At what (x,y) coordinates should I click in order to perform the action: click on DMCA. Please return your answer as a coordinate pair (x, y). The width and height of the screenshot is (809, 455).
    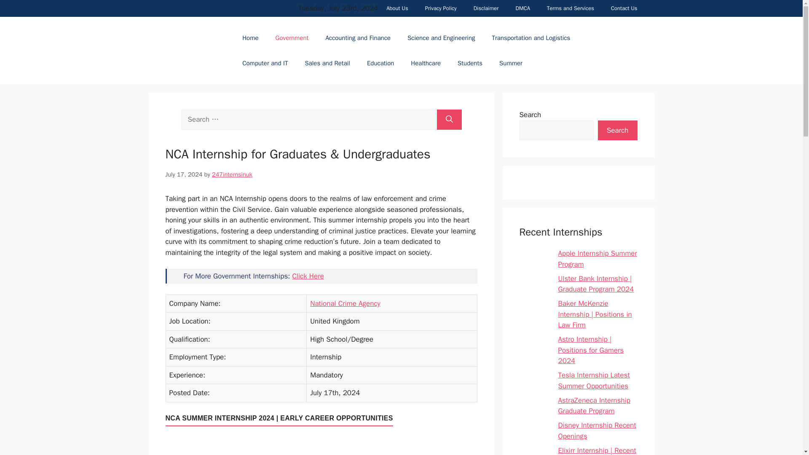
    Looking at the image, I should click on (522, 8).